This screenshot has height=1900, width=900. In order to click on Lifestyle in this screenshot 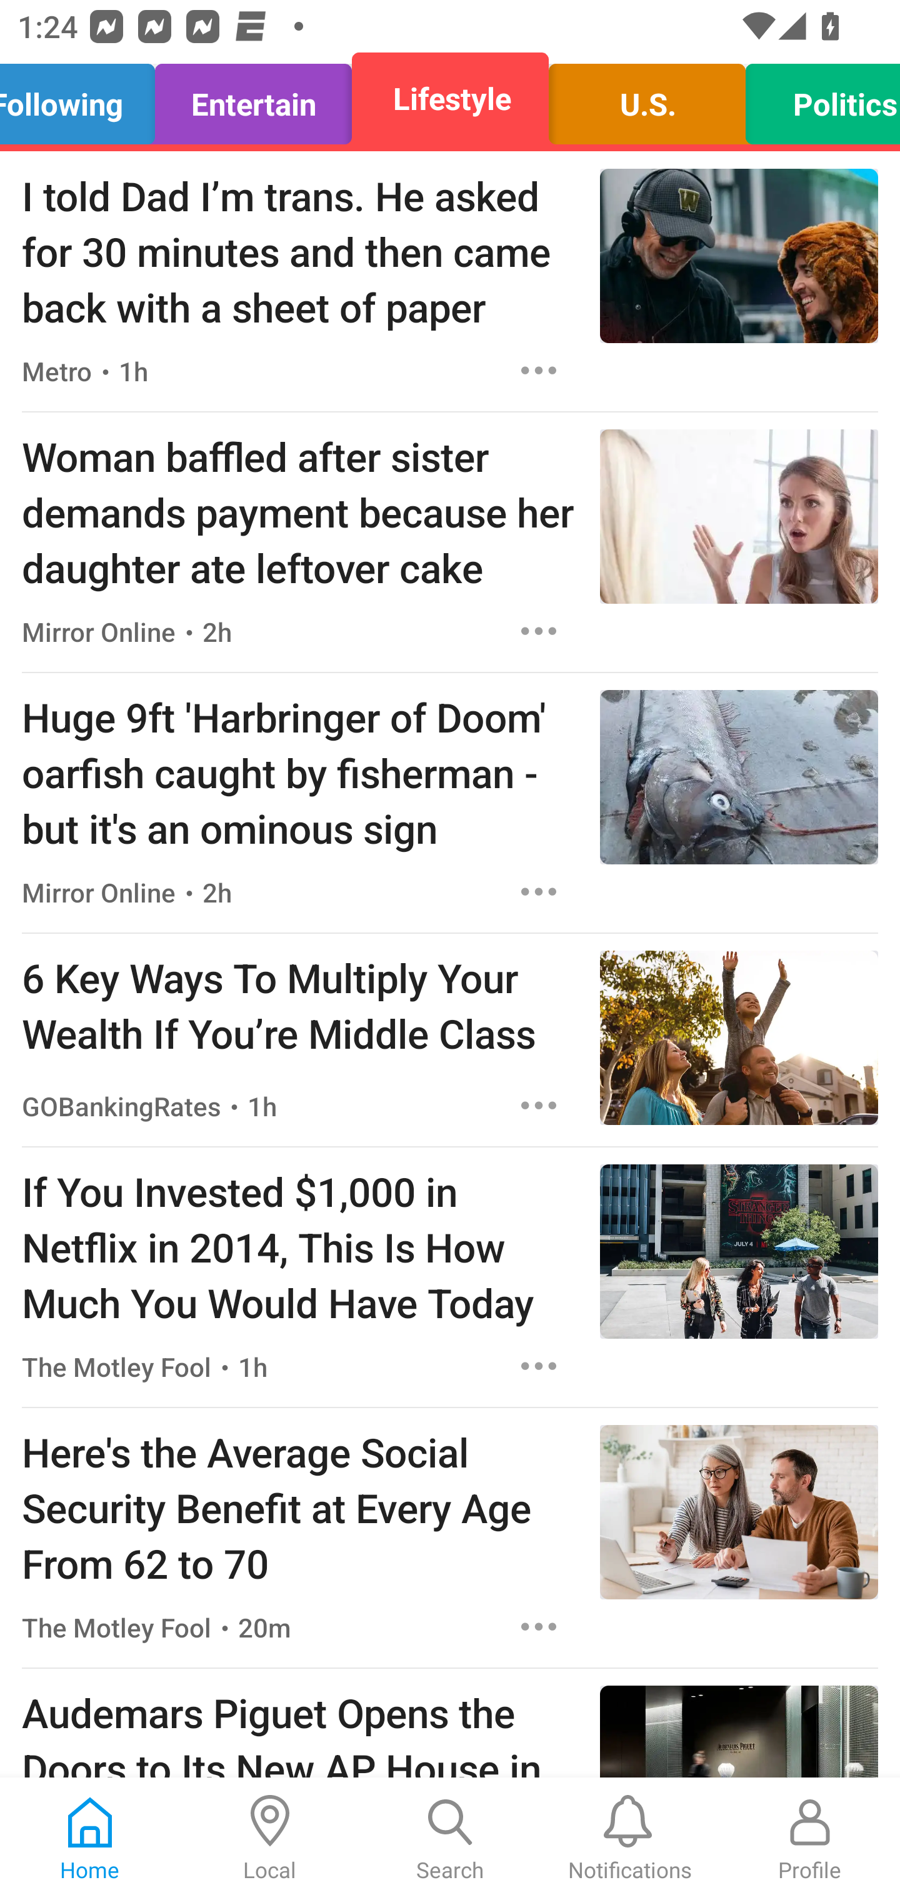, I will do `click(450, 99)`.